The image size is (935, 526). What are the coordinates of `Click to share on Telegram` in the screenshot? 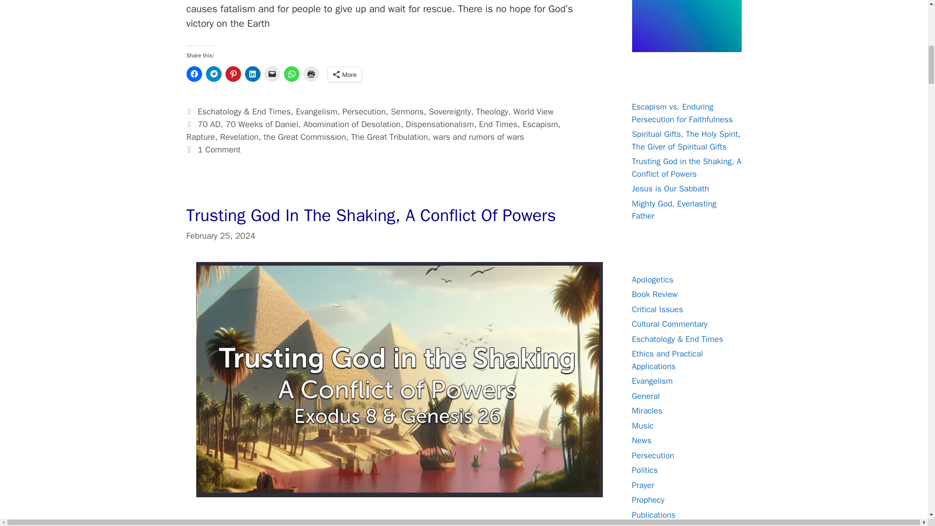 It's located at (213, 74).